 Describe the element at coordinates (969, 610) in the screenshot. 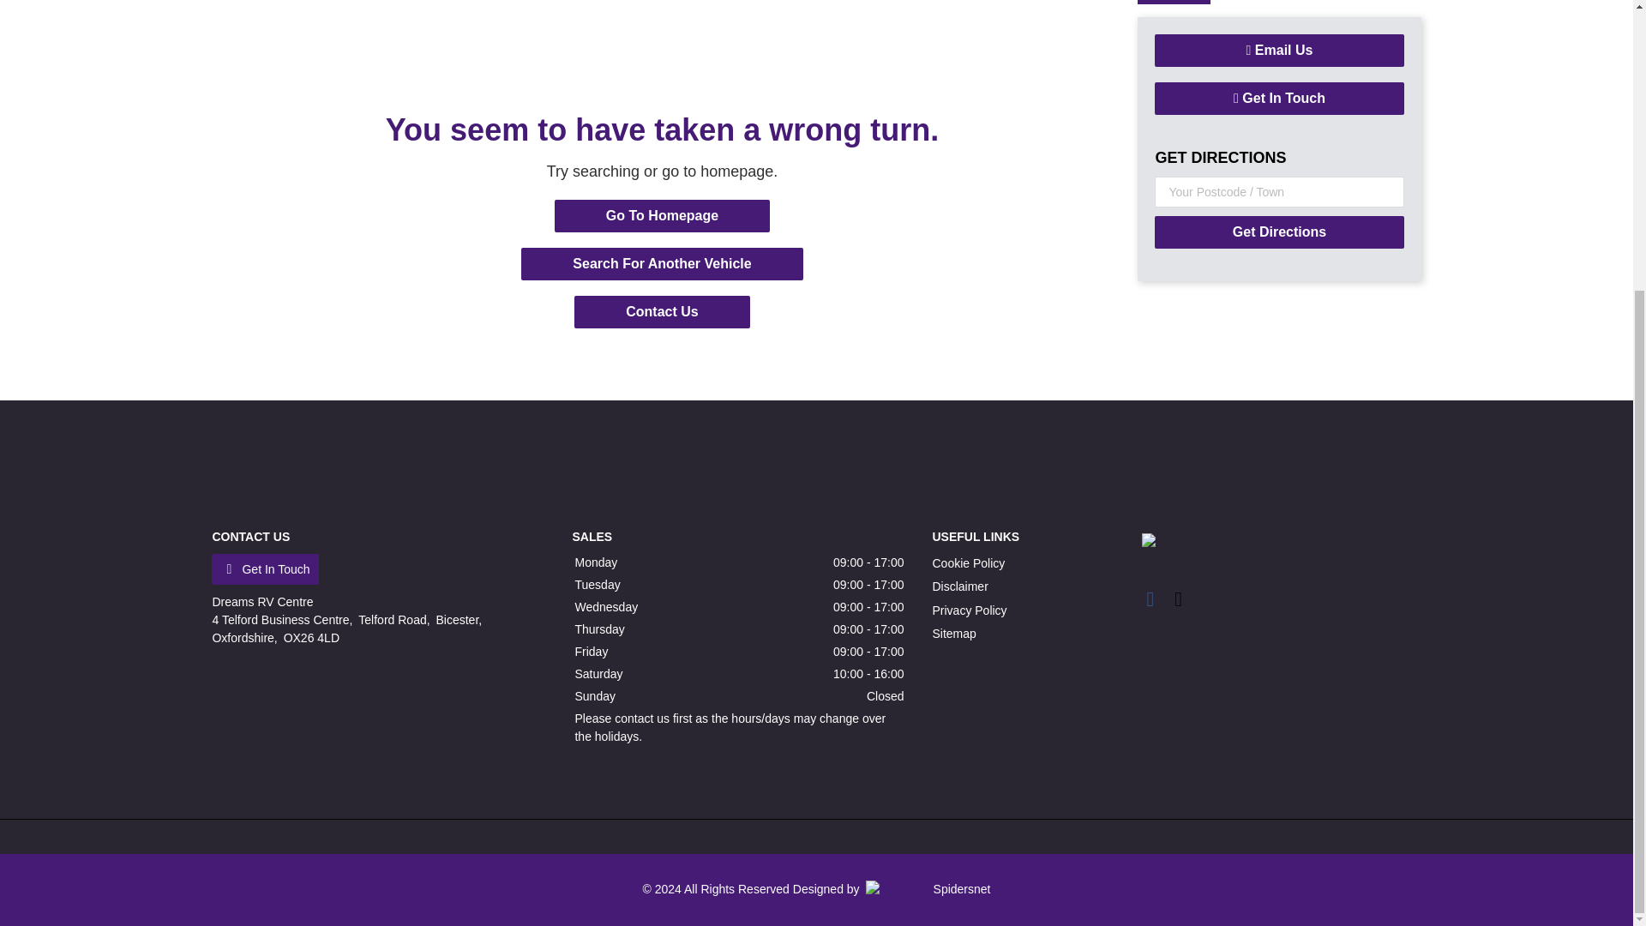

I see `Privacy Policy` at that location.